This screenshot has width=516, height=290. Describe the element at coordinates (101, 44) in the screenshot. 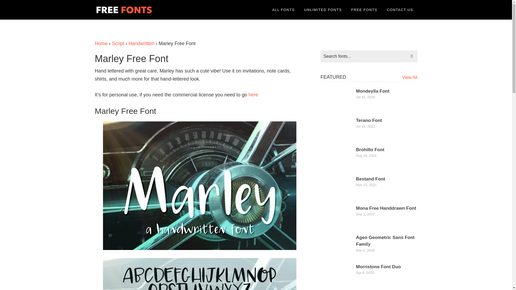

I see `Home` at that location.